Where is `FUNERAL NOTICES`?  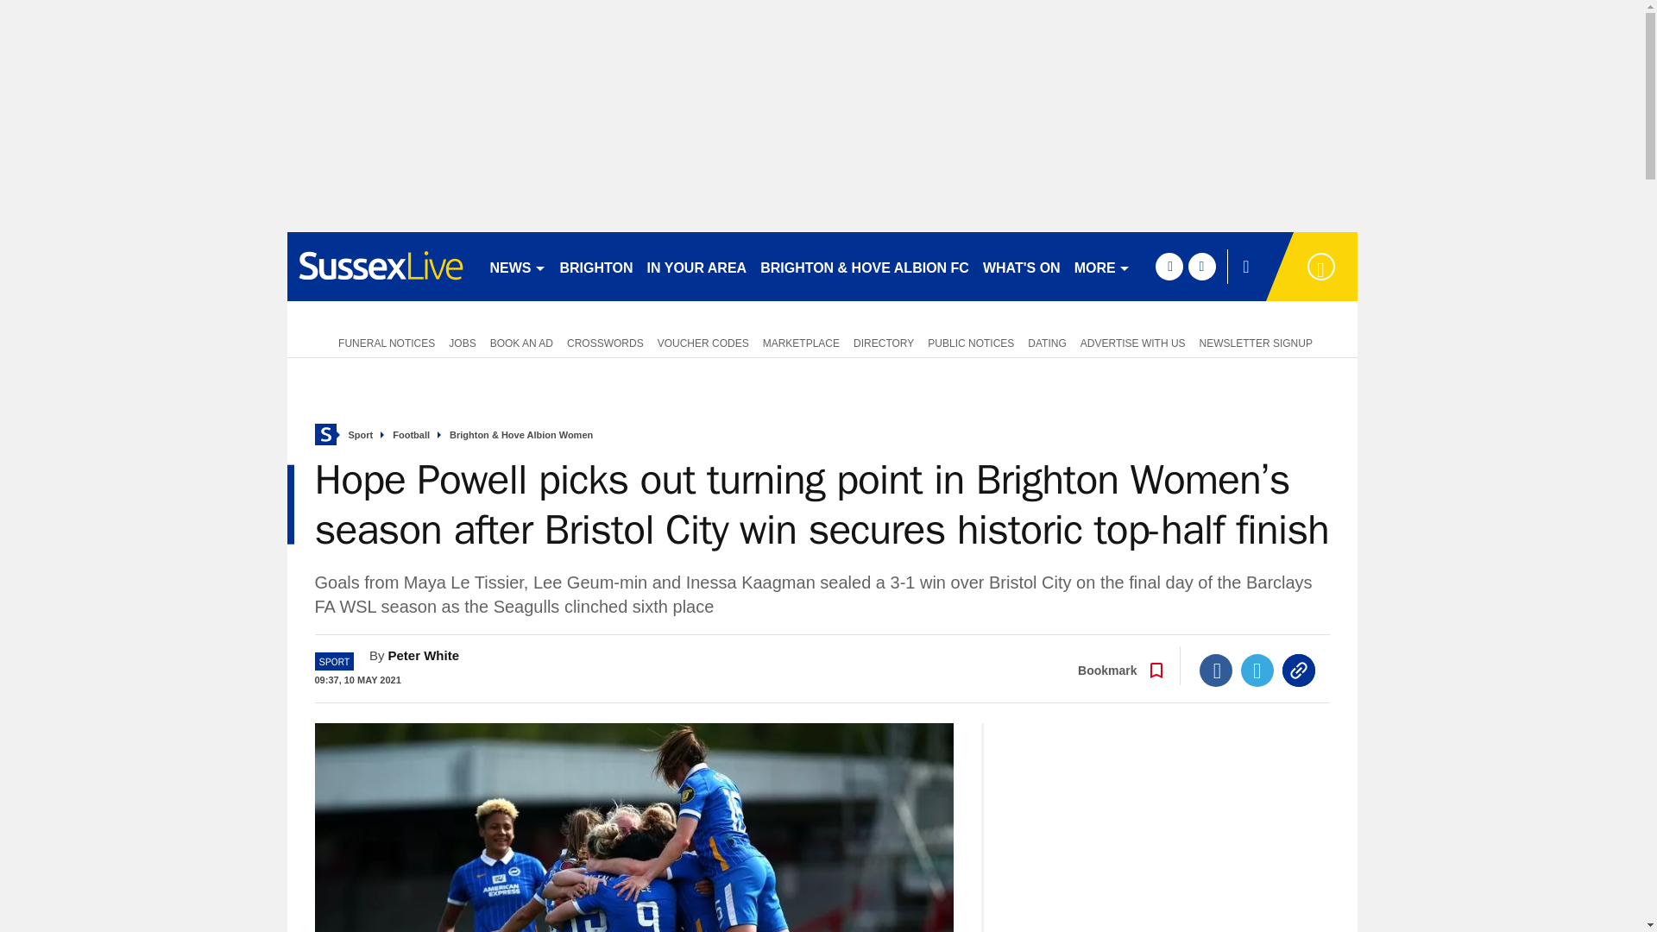 FUNERAL NOTICES is located at coordinates (383, 342).